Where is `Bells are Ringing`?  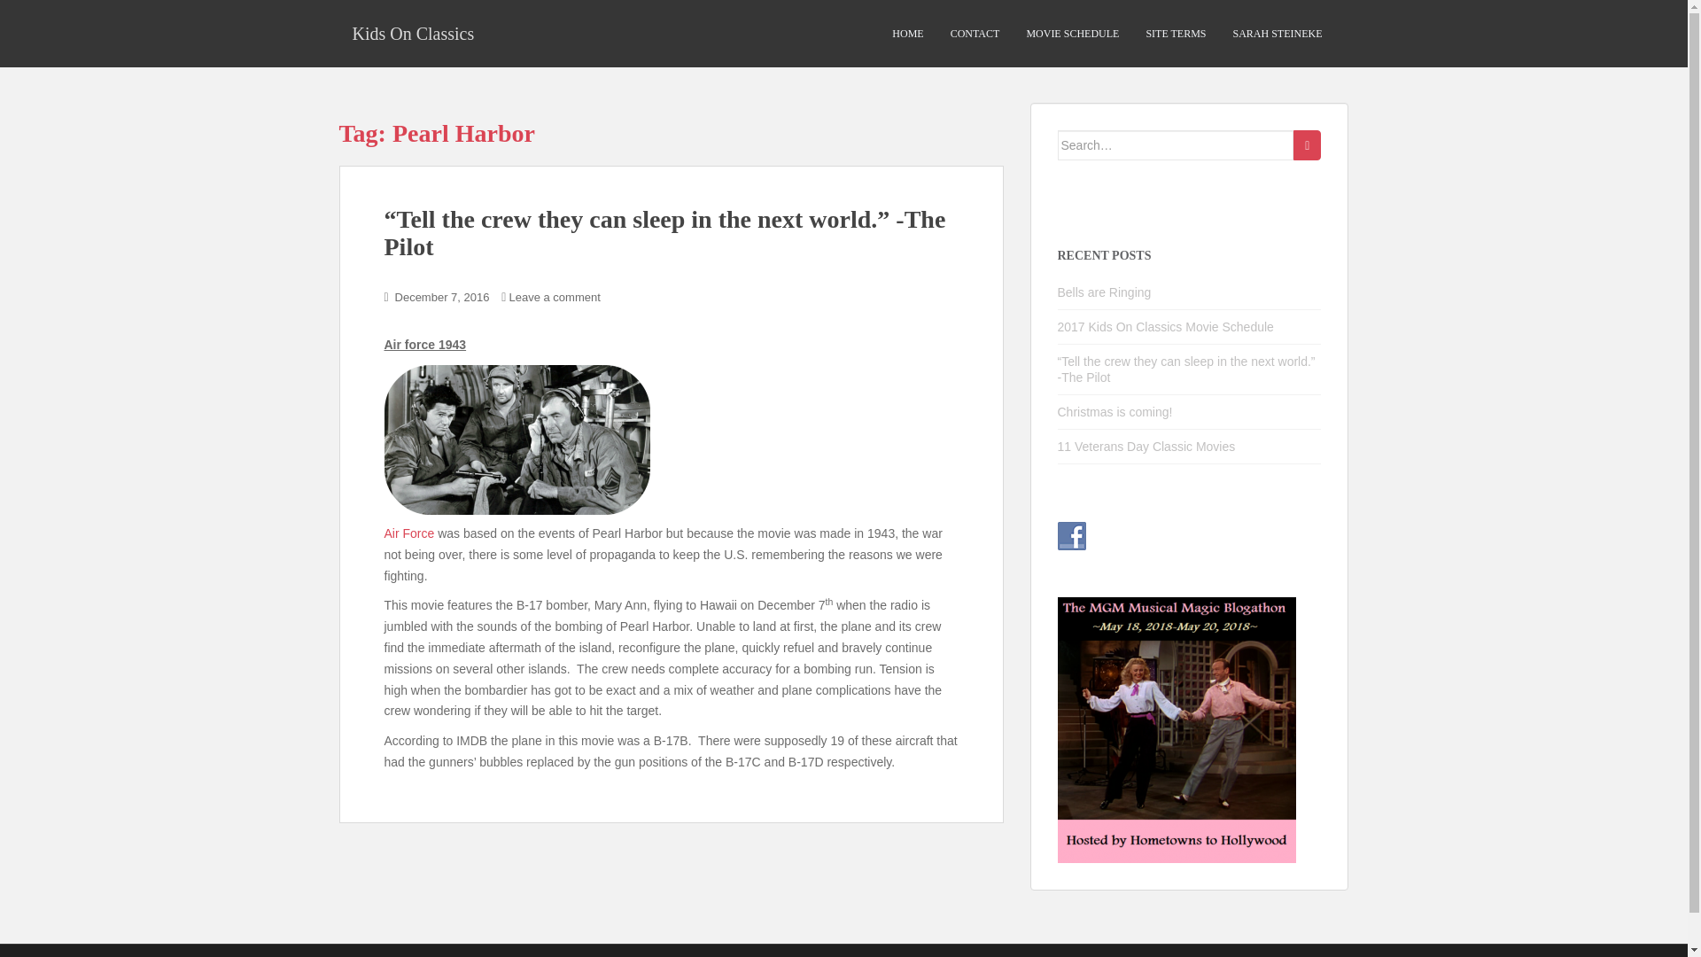 Bells are Ringing is located at coordinates (1104, 292).